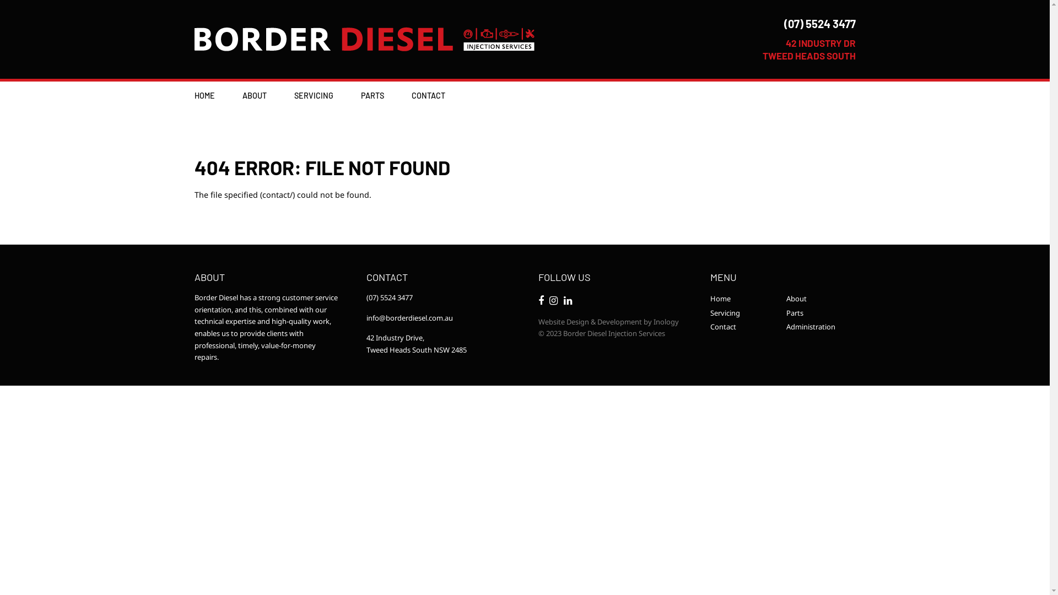 The height and width of the screenshot is (595, 1058). Describe the element at coordinates (554, 301) in the screenshot. I see `Instagram` at that location.